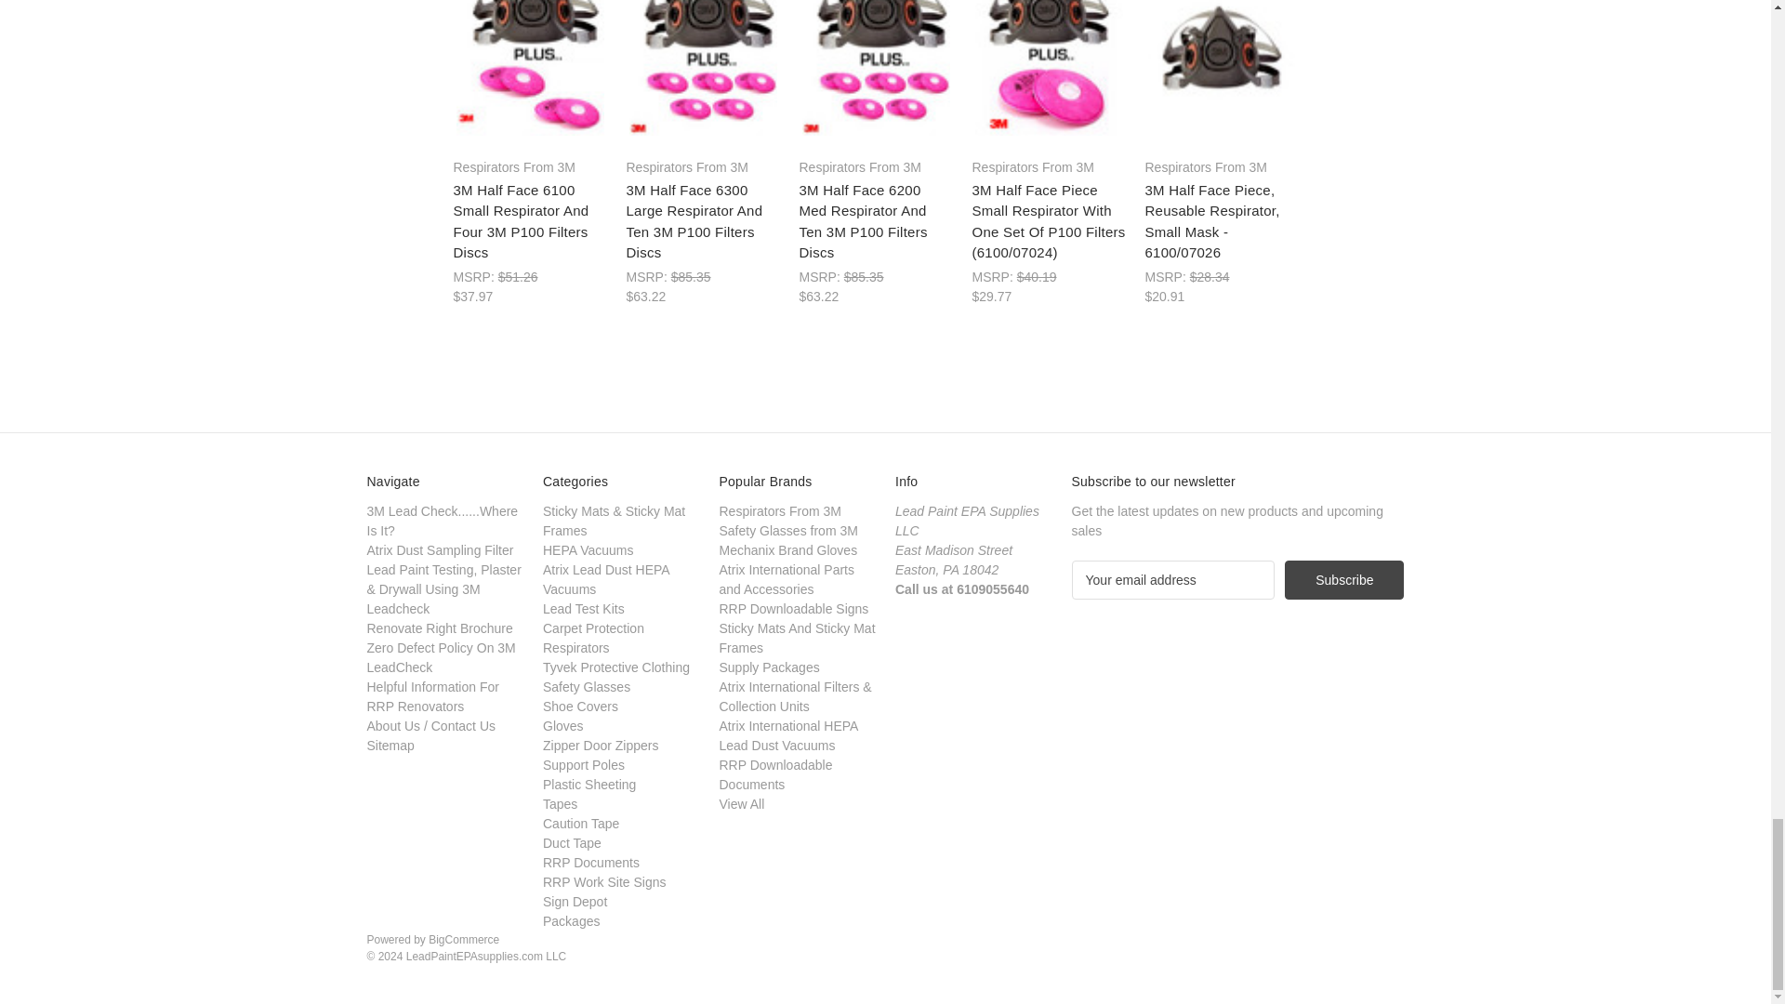 The height and width of the screenshot is (1004, 1785). I want to click on Subscribe, so click(1344, 579).